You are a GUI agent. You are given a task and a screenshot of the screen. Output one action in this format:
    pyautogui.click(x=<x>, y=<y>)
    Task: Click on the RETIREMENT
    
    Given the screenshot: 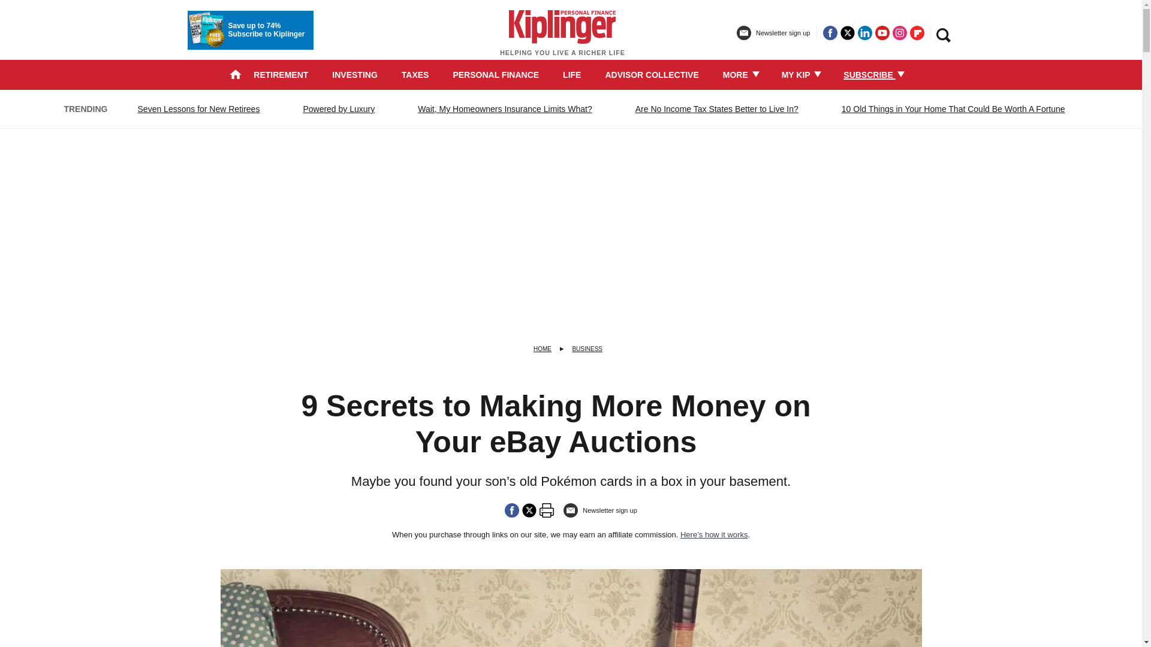 What is the action you would take?
    pyautogui.click(x=281, y=74)
    